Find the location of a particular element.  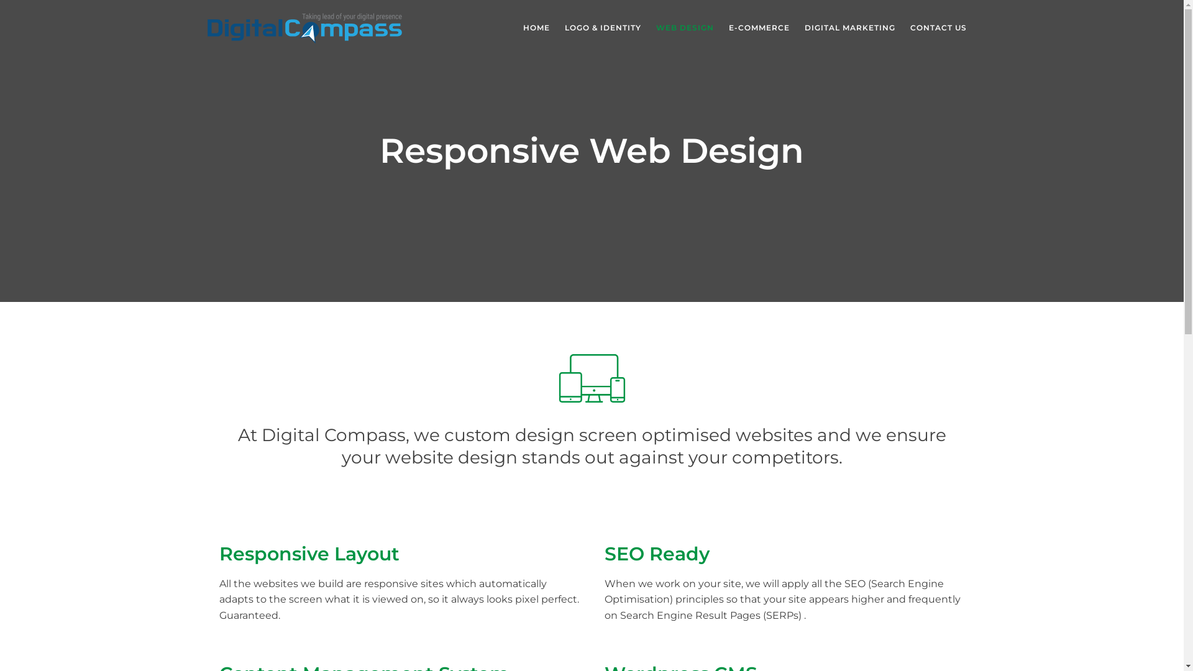

WEB DESIGN is located at coordinates (685, 28).